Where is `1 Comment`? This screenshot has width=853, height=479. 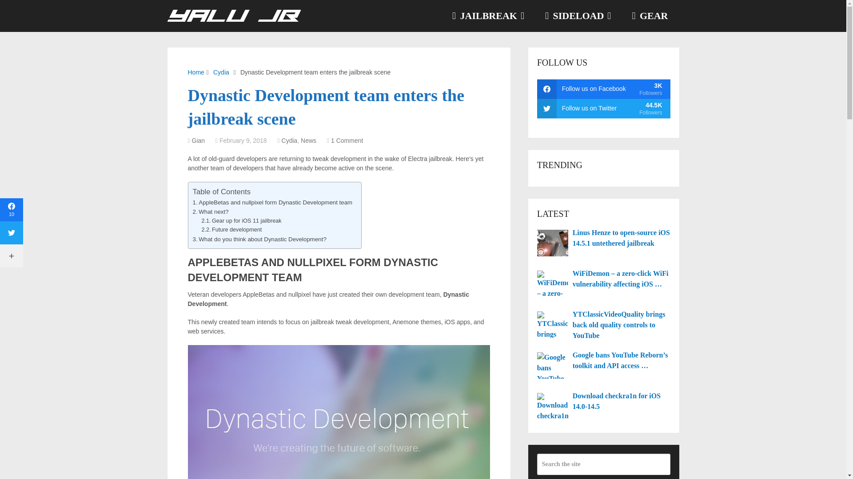
1 Comment is located at coordinates (347, 140).